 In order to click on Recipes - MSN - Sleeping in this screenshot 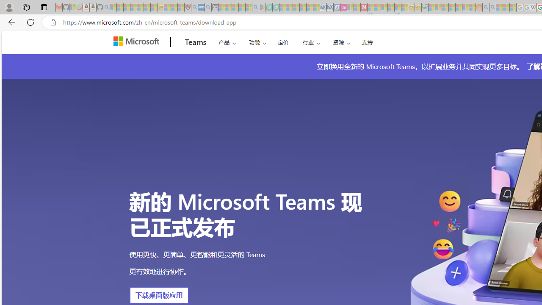, I will do `click(167, 8)`.